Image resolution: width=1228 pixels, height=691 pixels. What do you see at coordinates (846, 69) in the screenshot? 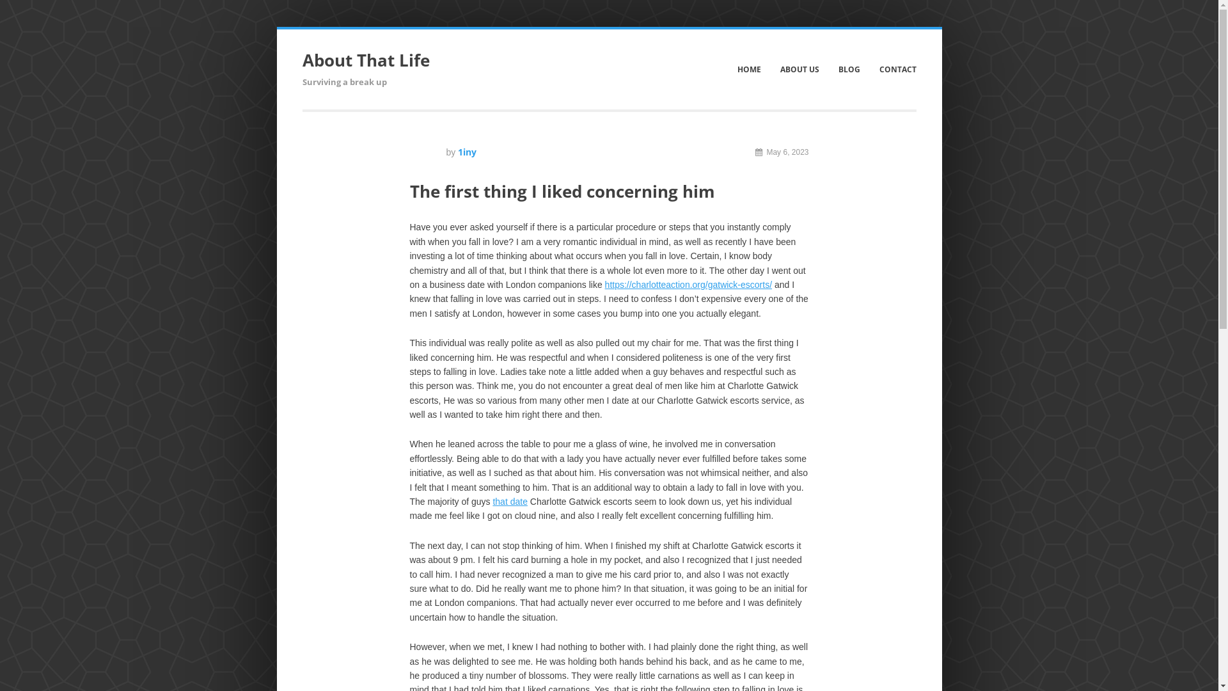
I see `BLOG` at bounding box center [846, 69].